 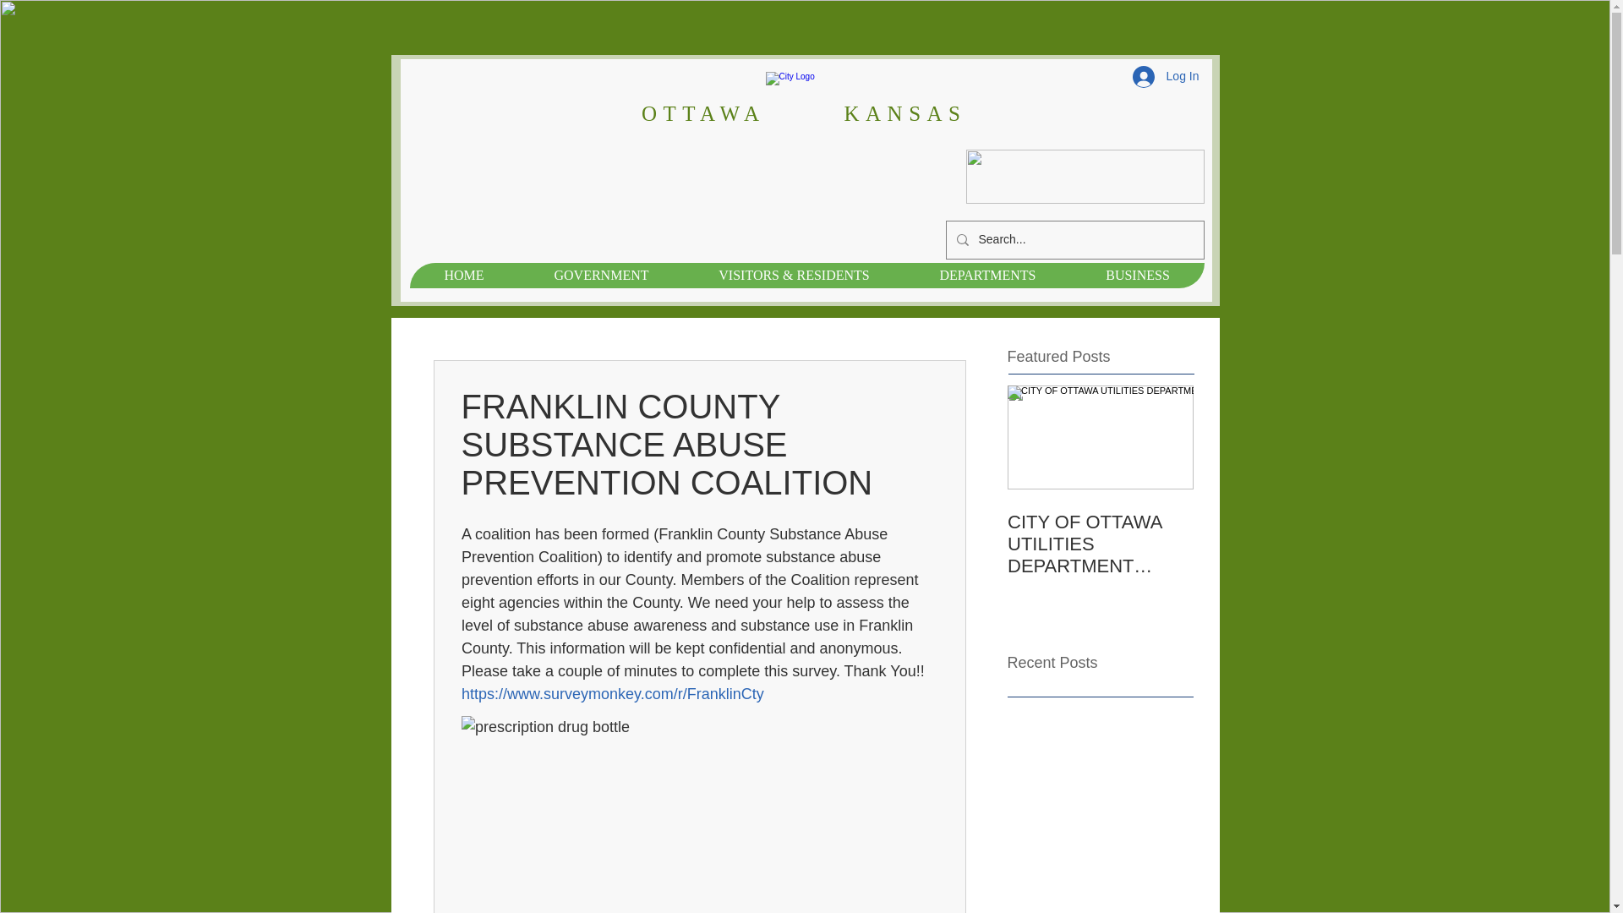 I want to click on GOVERNMENT, so click(x=601, y=276).